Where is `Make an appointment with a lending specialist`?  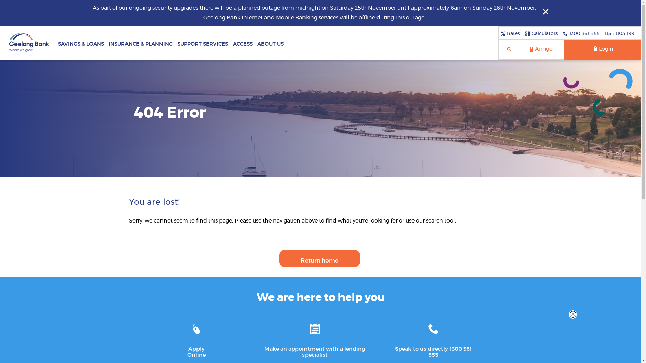 Make an appointment with a lending specialist is located at coordinates (315, 338).